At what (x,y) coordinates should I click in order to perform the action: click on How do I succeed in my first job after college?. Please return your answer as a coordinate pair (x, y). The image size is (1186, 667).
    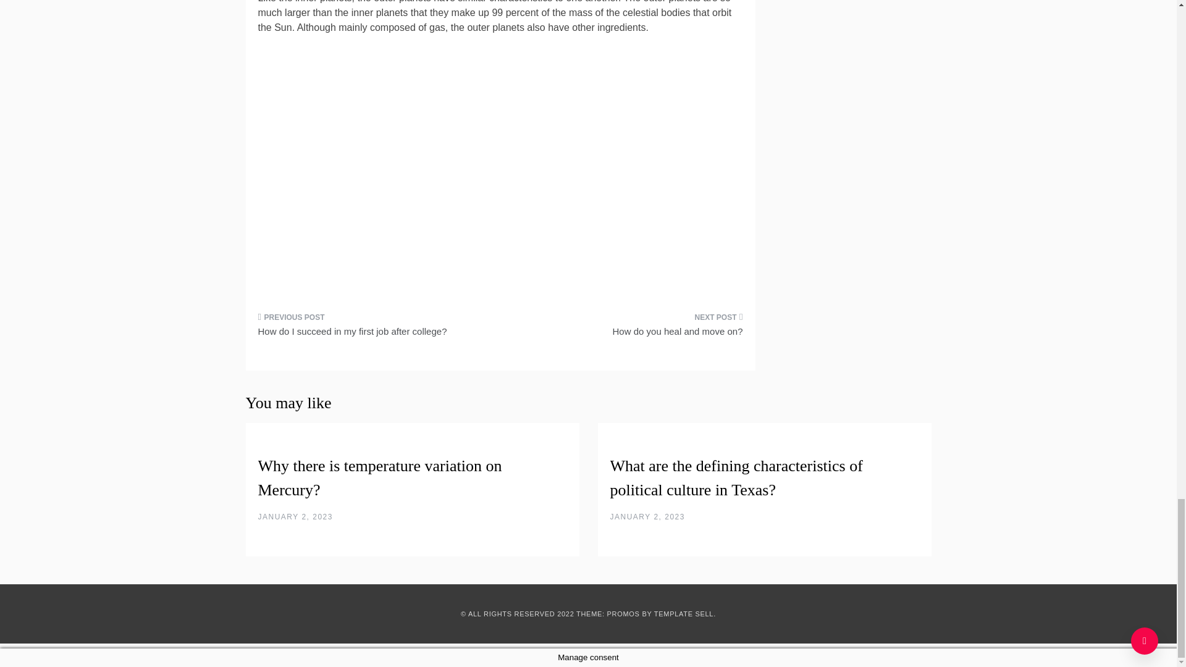
    Looking at the image, I should click on (375, 329).